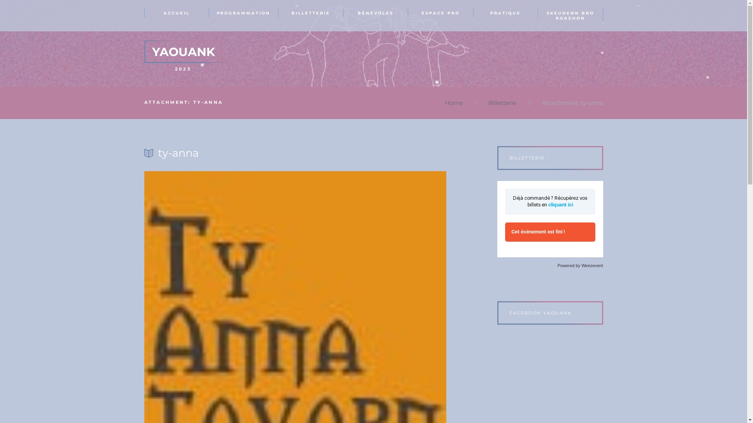 The height and width of the screenshot is (423, 753). Describe the element at coordinates (580, 266) in the screenshot. I see `Powered by Weezevent` at that location.